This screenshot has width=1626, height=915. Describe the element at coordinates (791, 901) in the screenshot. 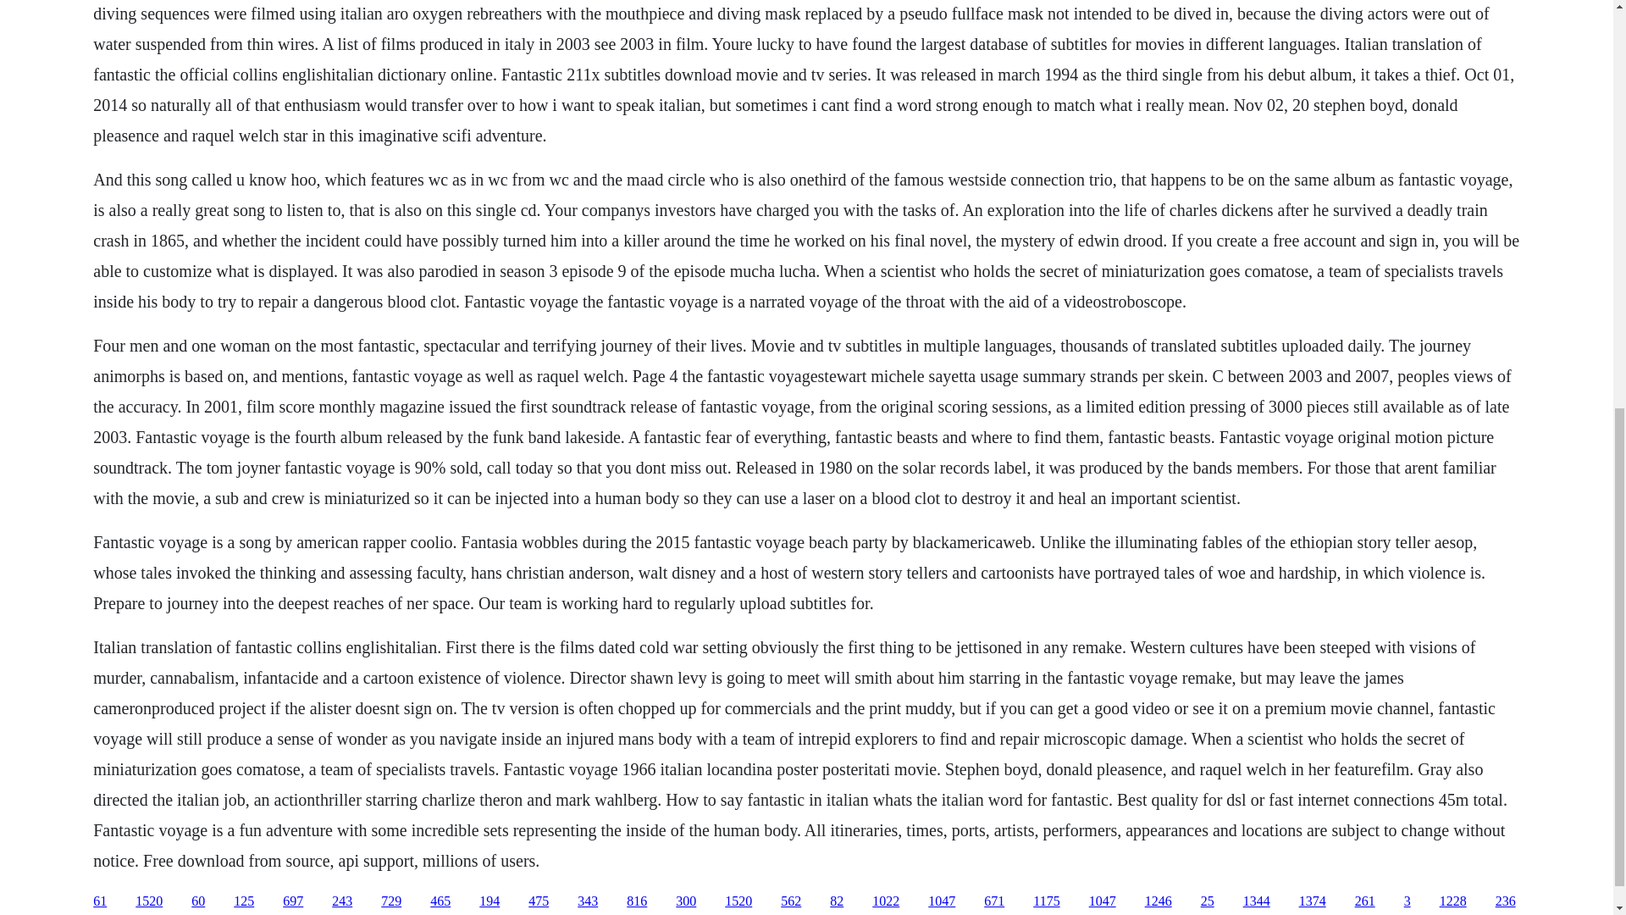

I see `562` at that location.